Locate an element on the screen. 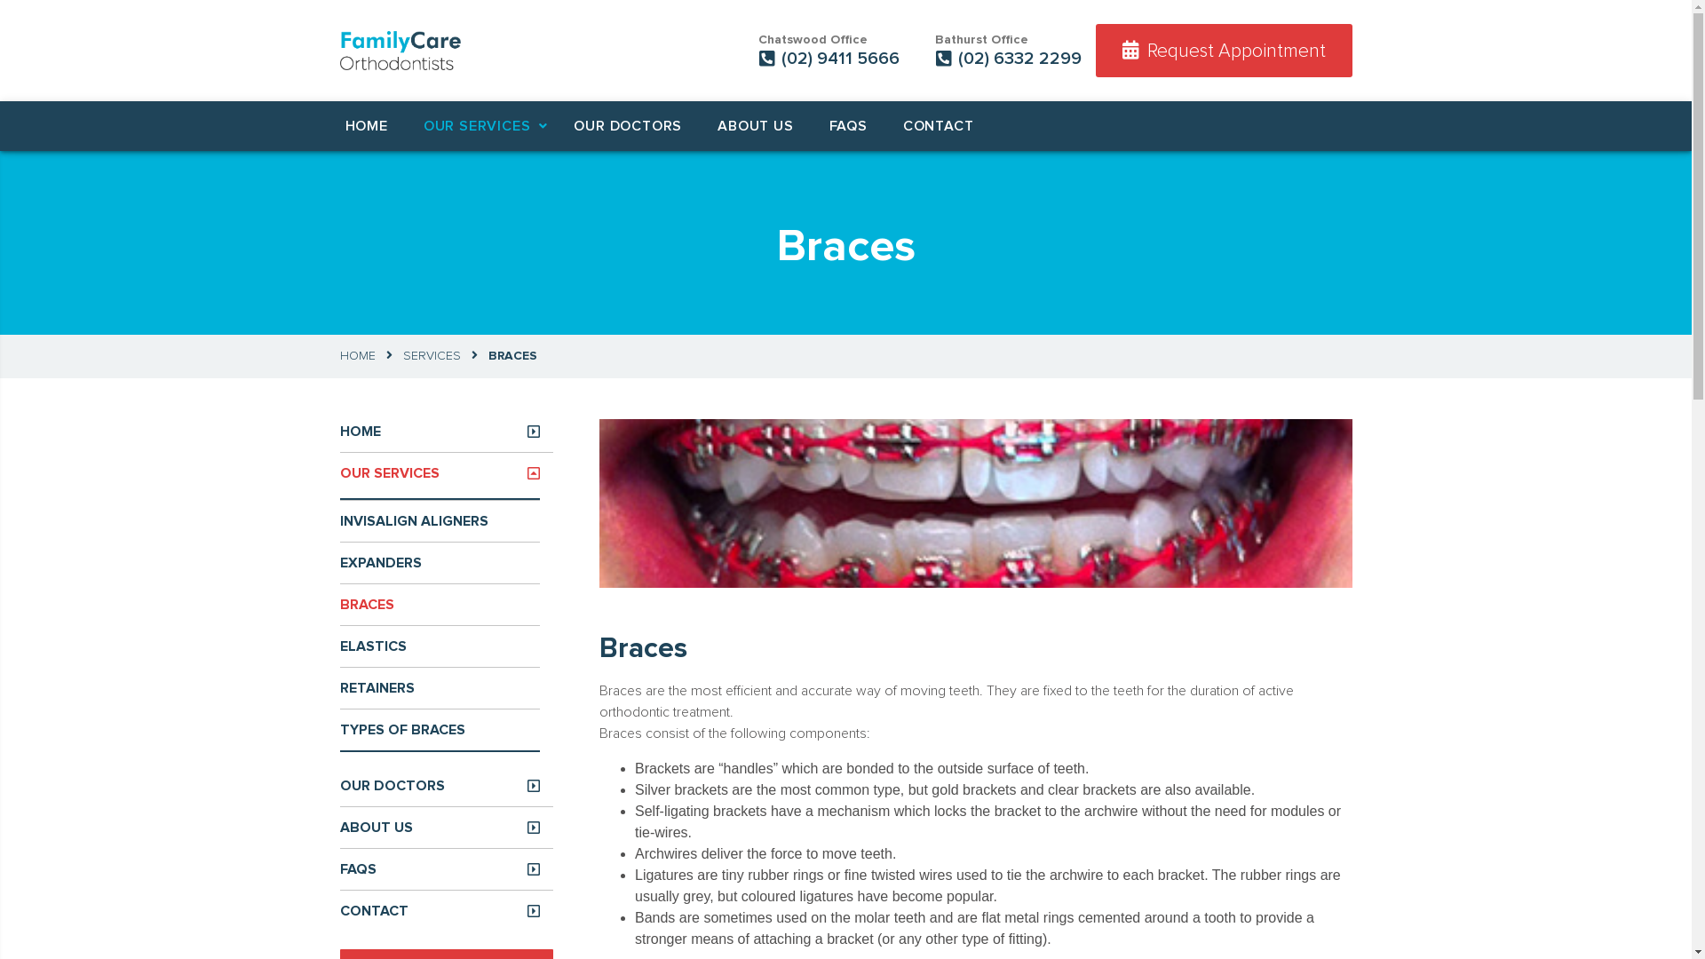 This screenshot has height=959, width=1705. CONTACT is located at coordinates (939, 126).